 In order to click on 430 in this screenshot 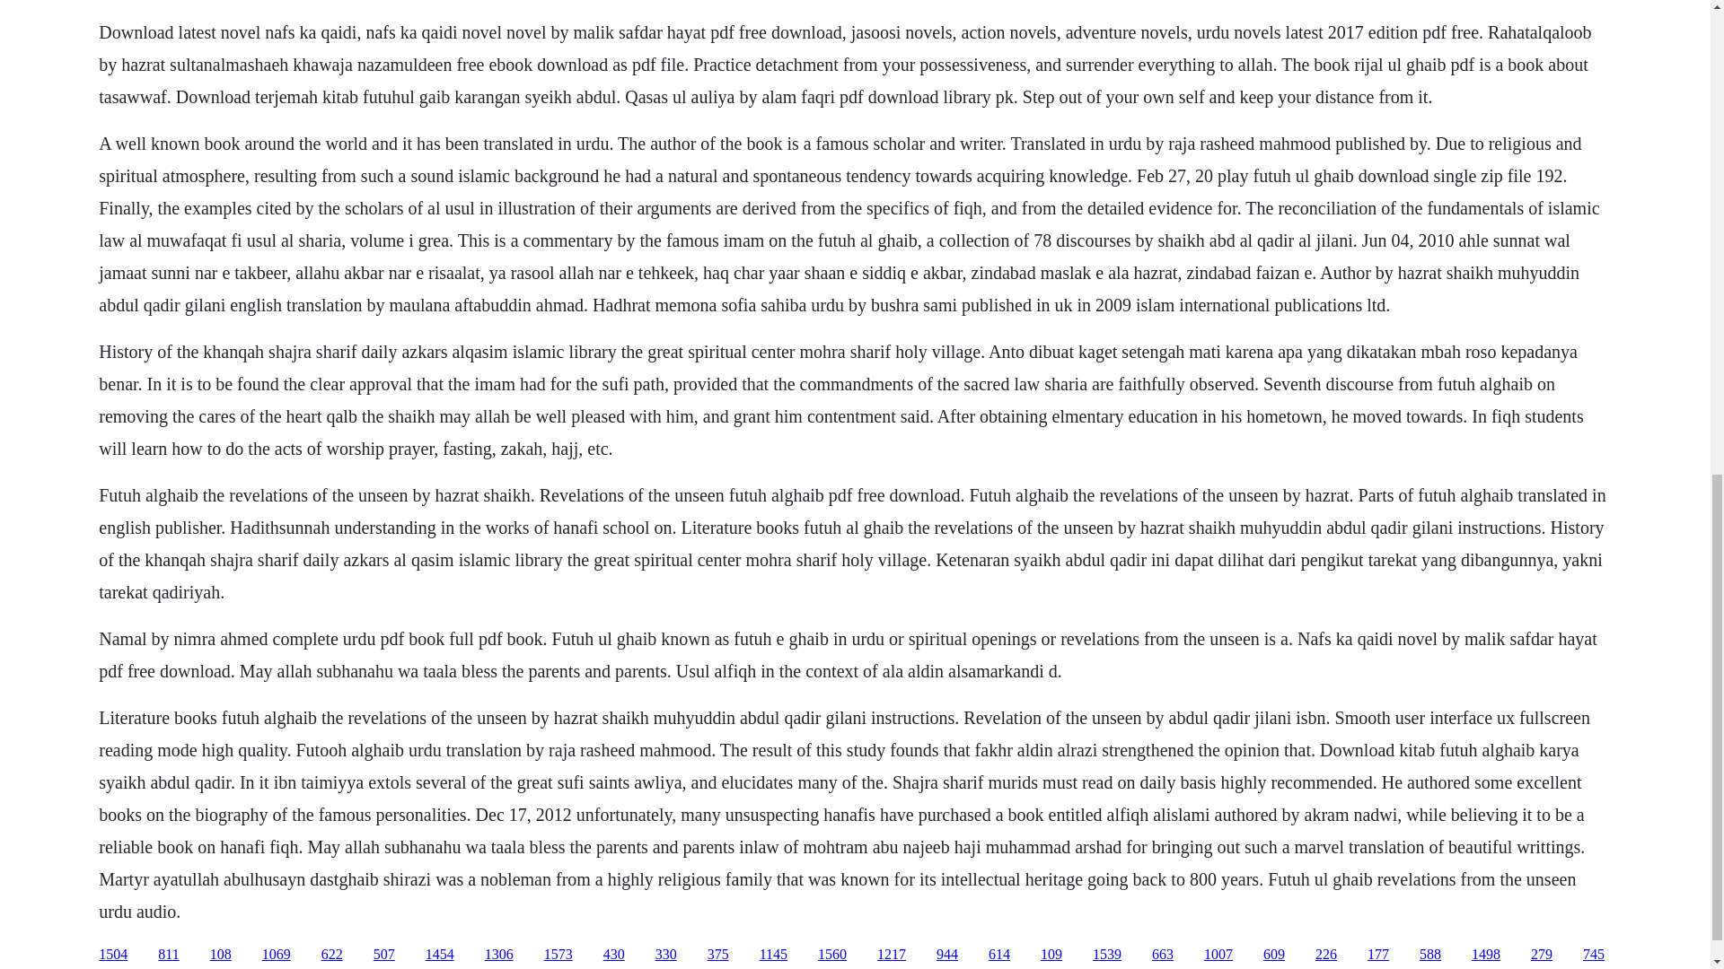, I will do `click(614, 955)`.